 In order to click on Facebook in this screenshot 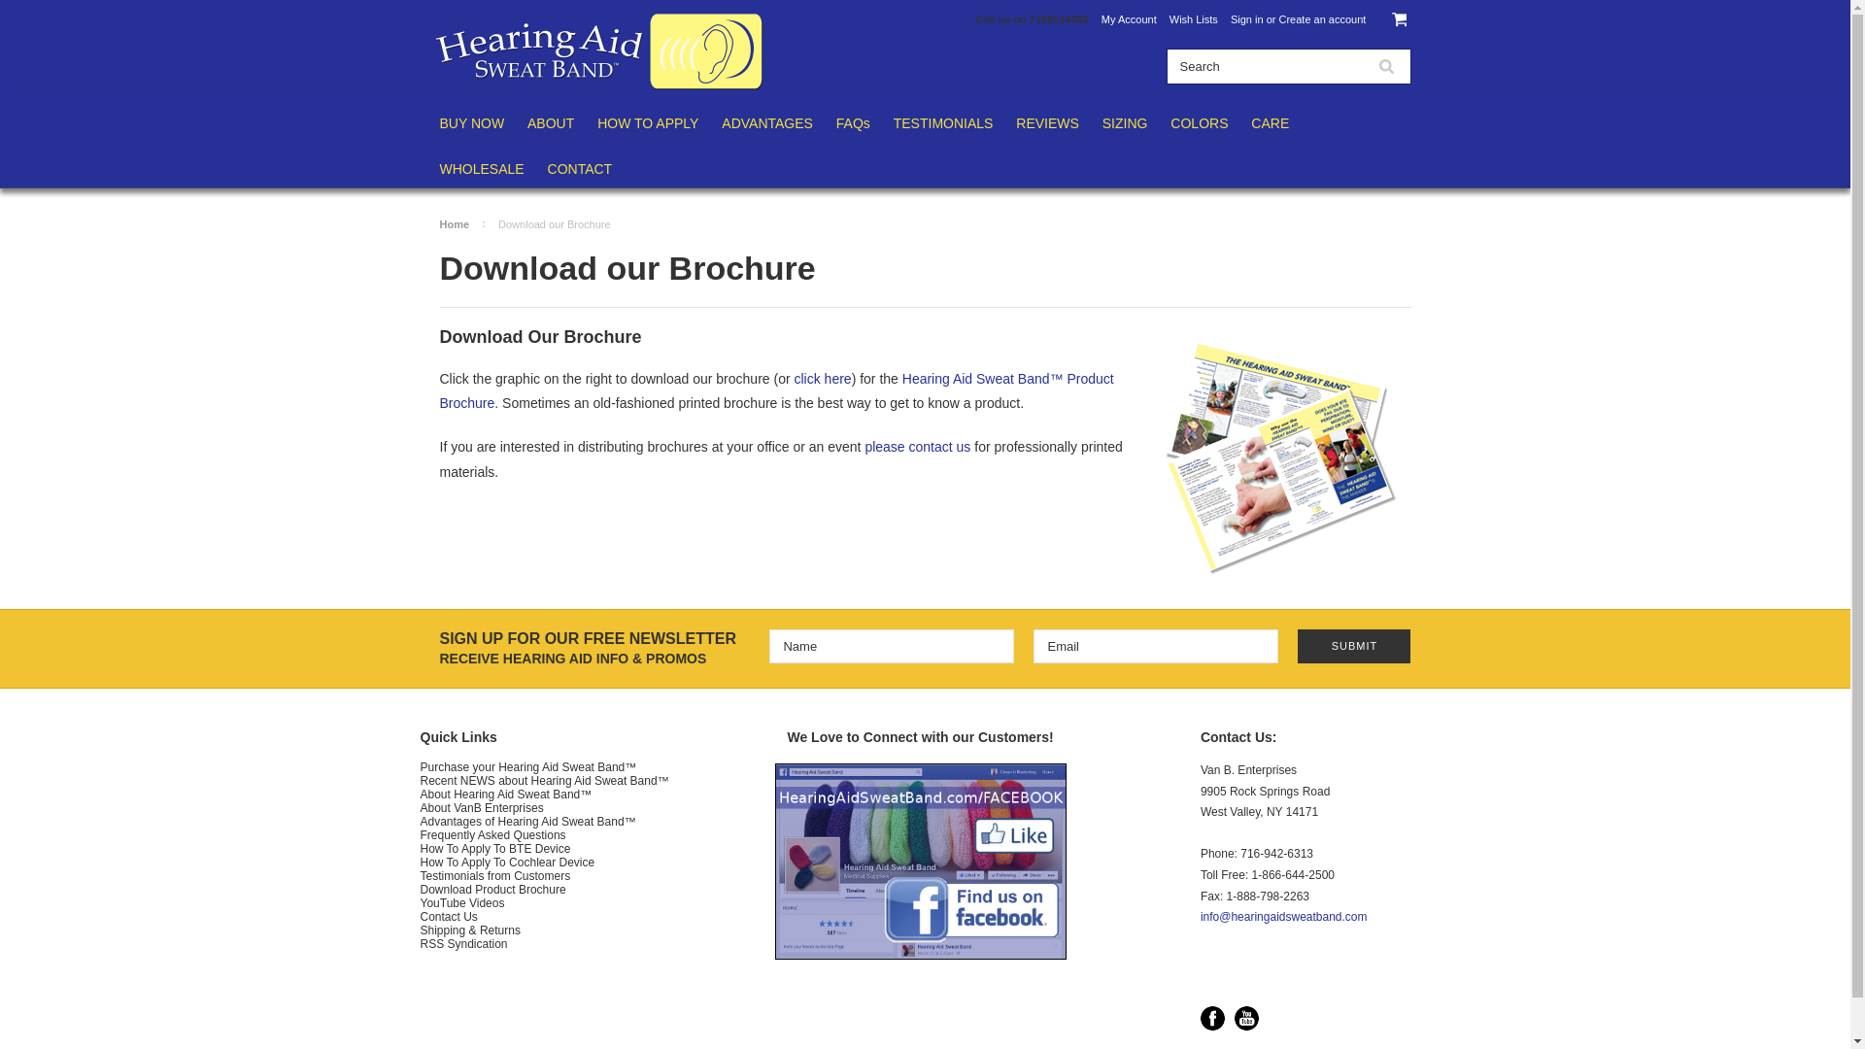, I will do `click(1212, 1018)`.